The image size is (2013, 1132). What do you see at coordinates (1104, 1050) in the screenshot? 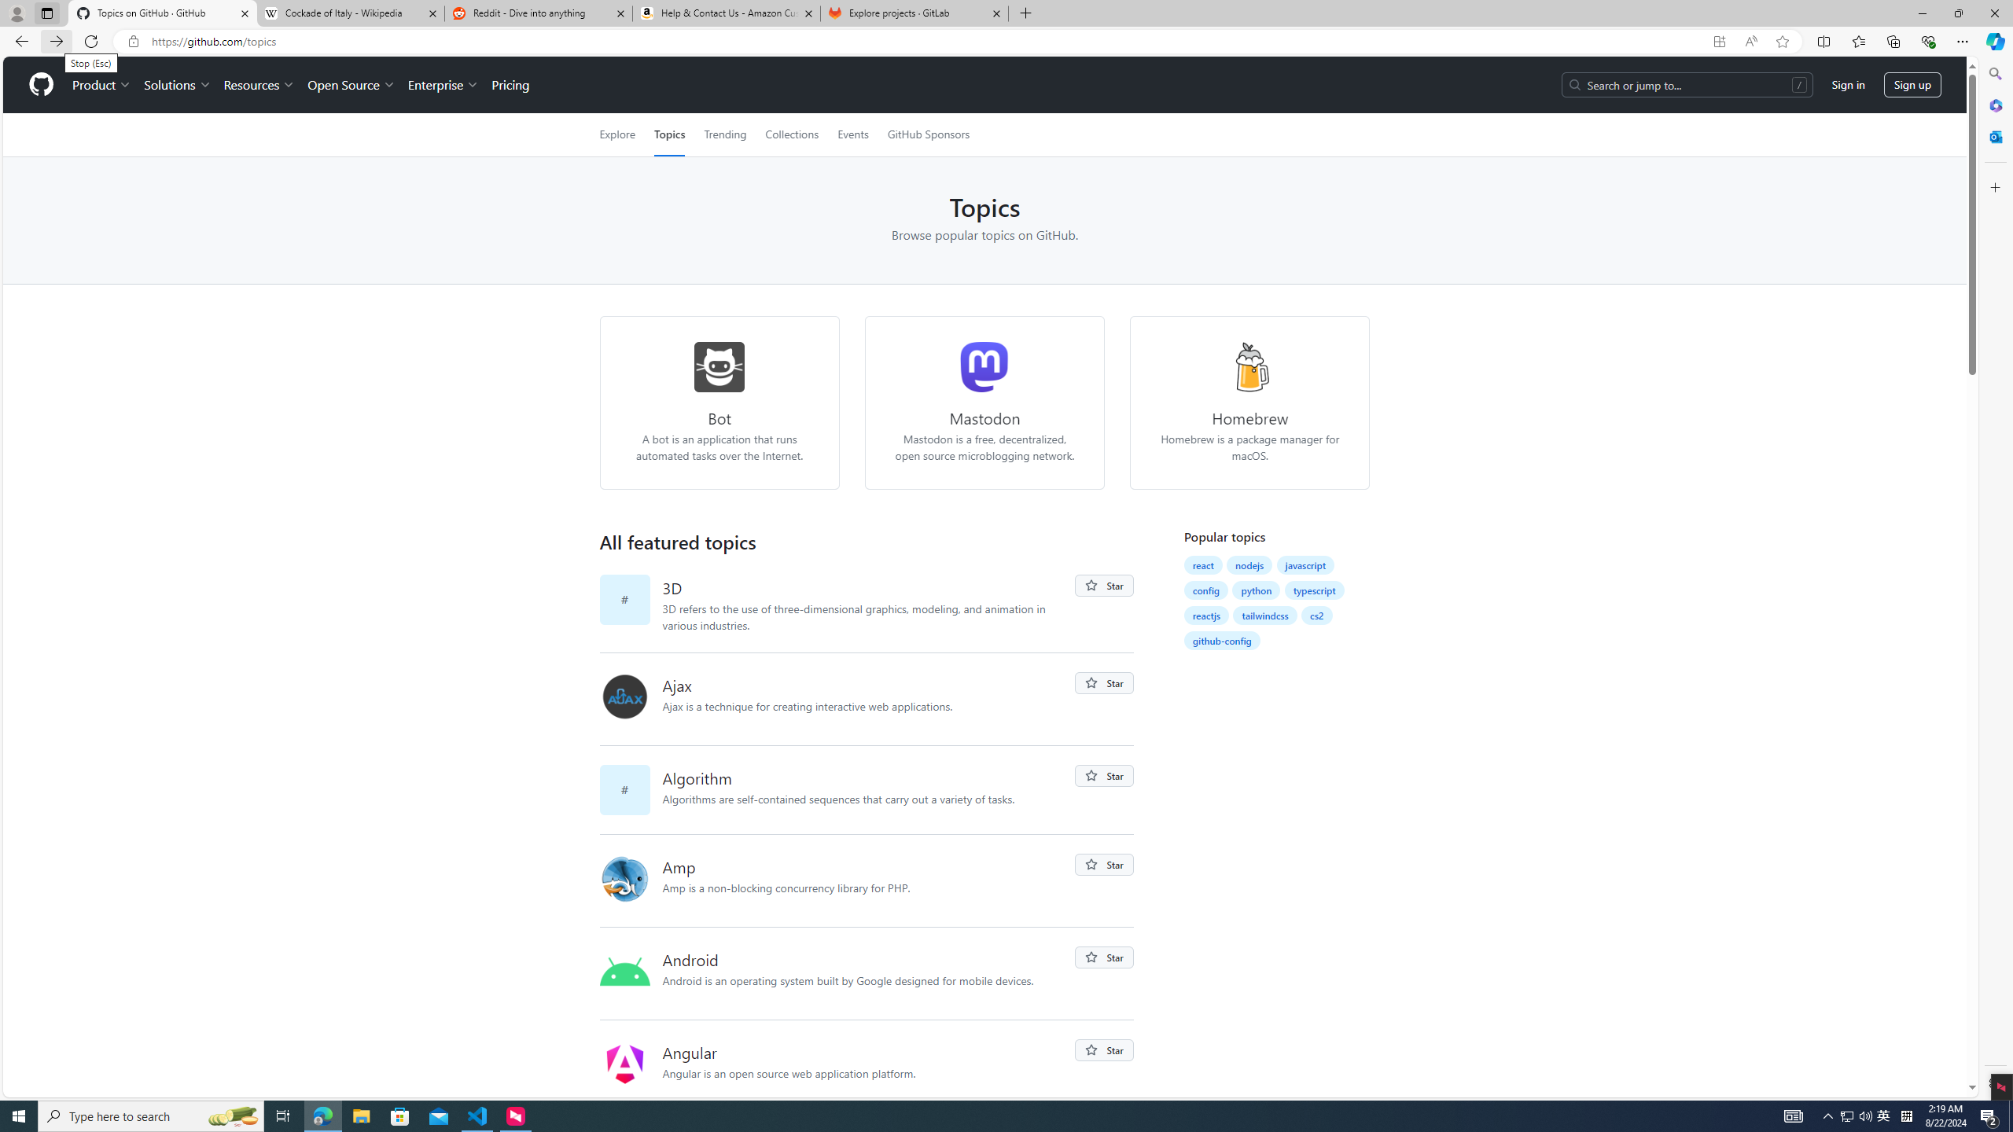
I see `You must be signed in to star a repository` at bounding box center [1104, 1050].